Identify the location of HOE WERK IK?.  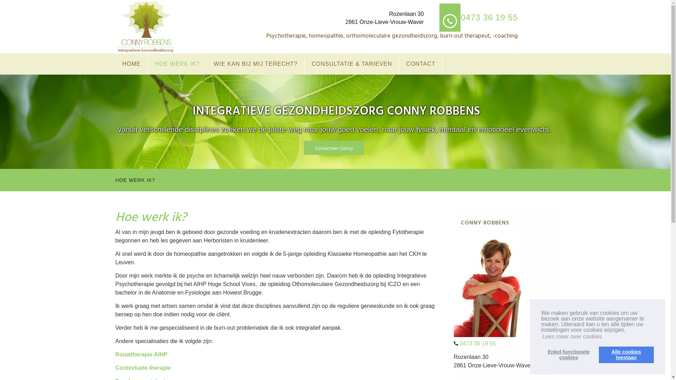
(135, 180).